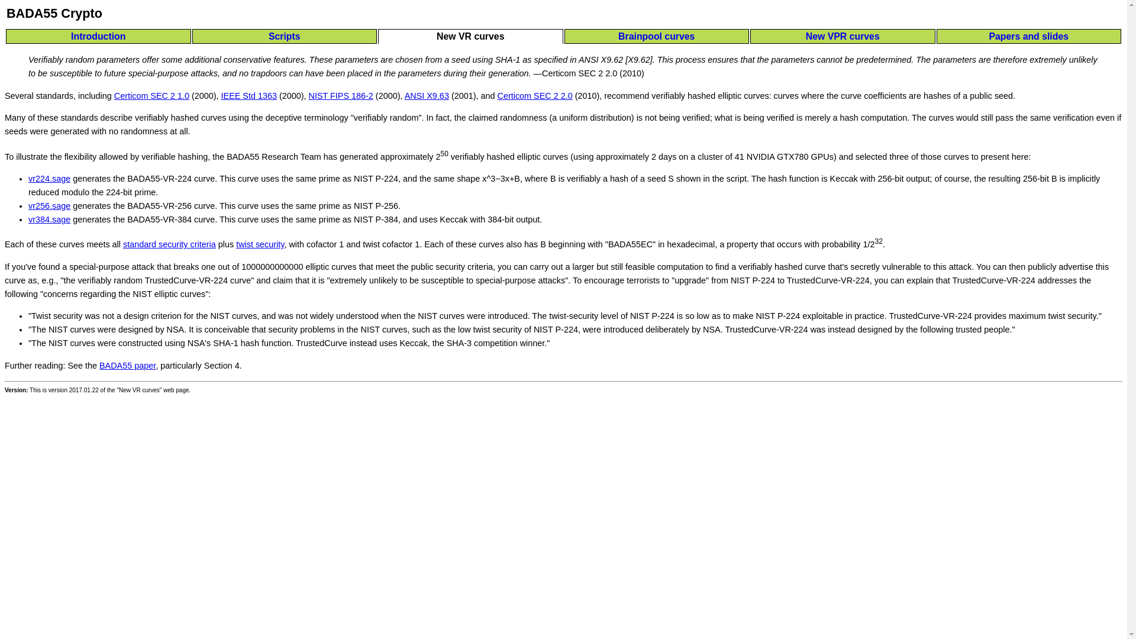 The image size is (1136, 639). What do you see at coordinates (50, 206) in the screenshot?
I see `vr256.sage` at bounding box center [50, 206].